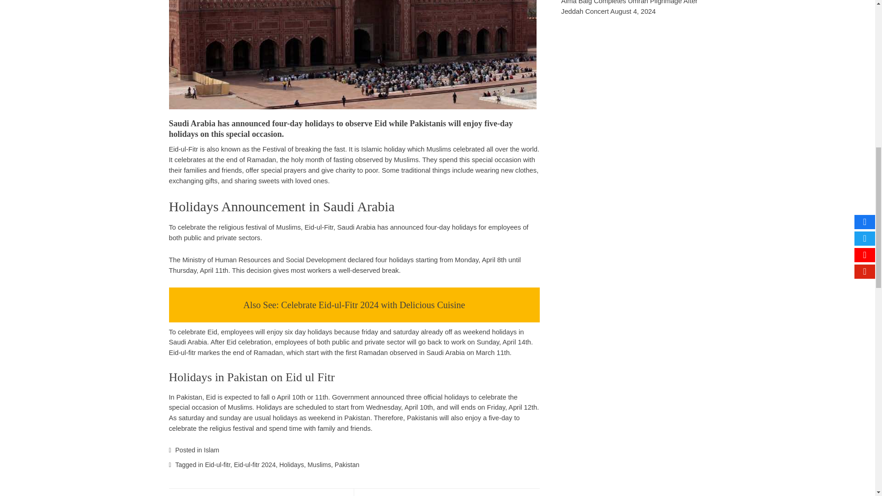  Describe the element at coordinates (217, 465) in the screenshot. I see `Eid-ul-fitr` at that location.